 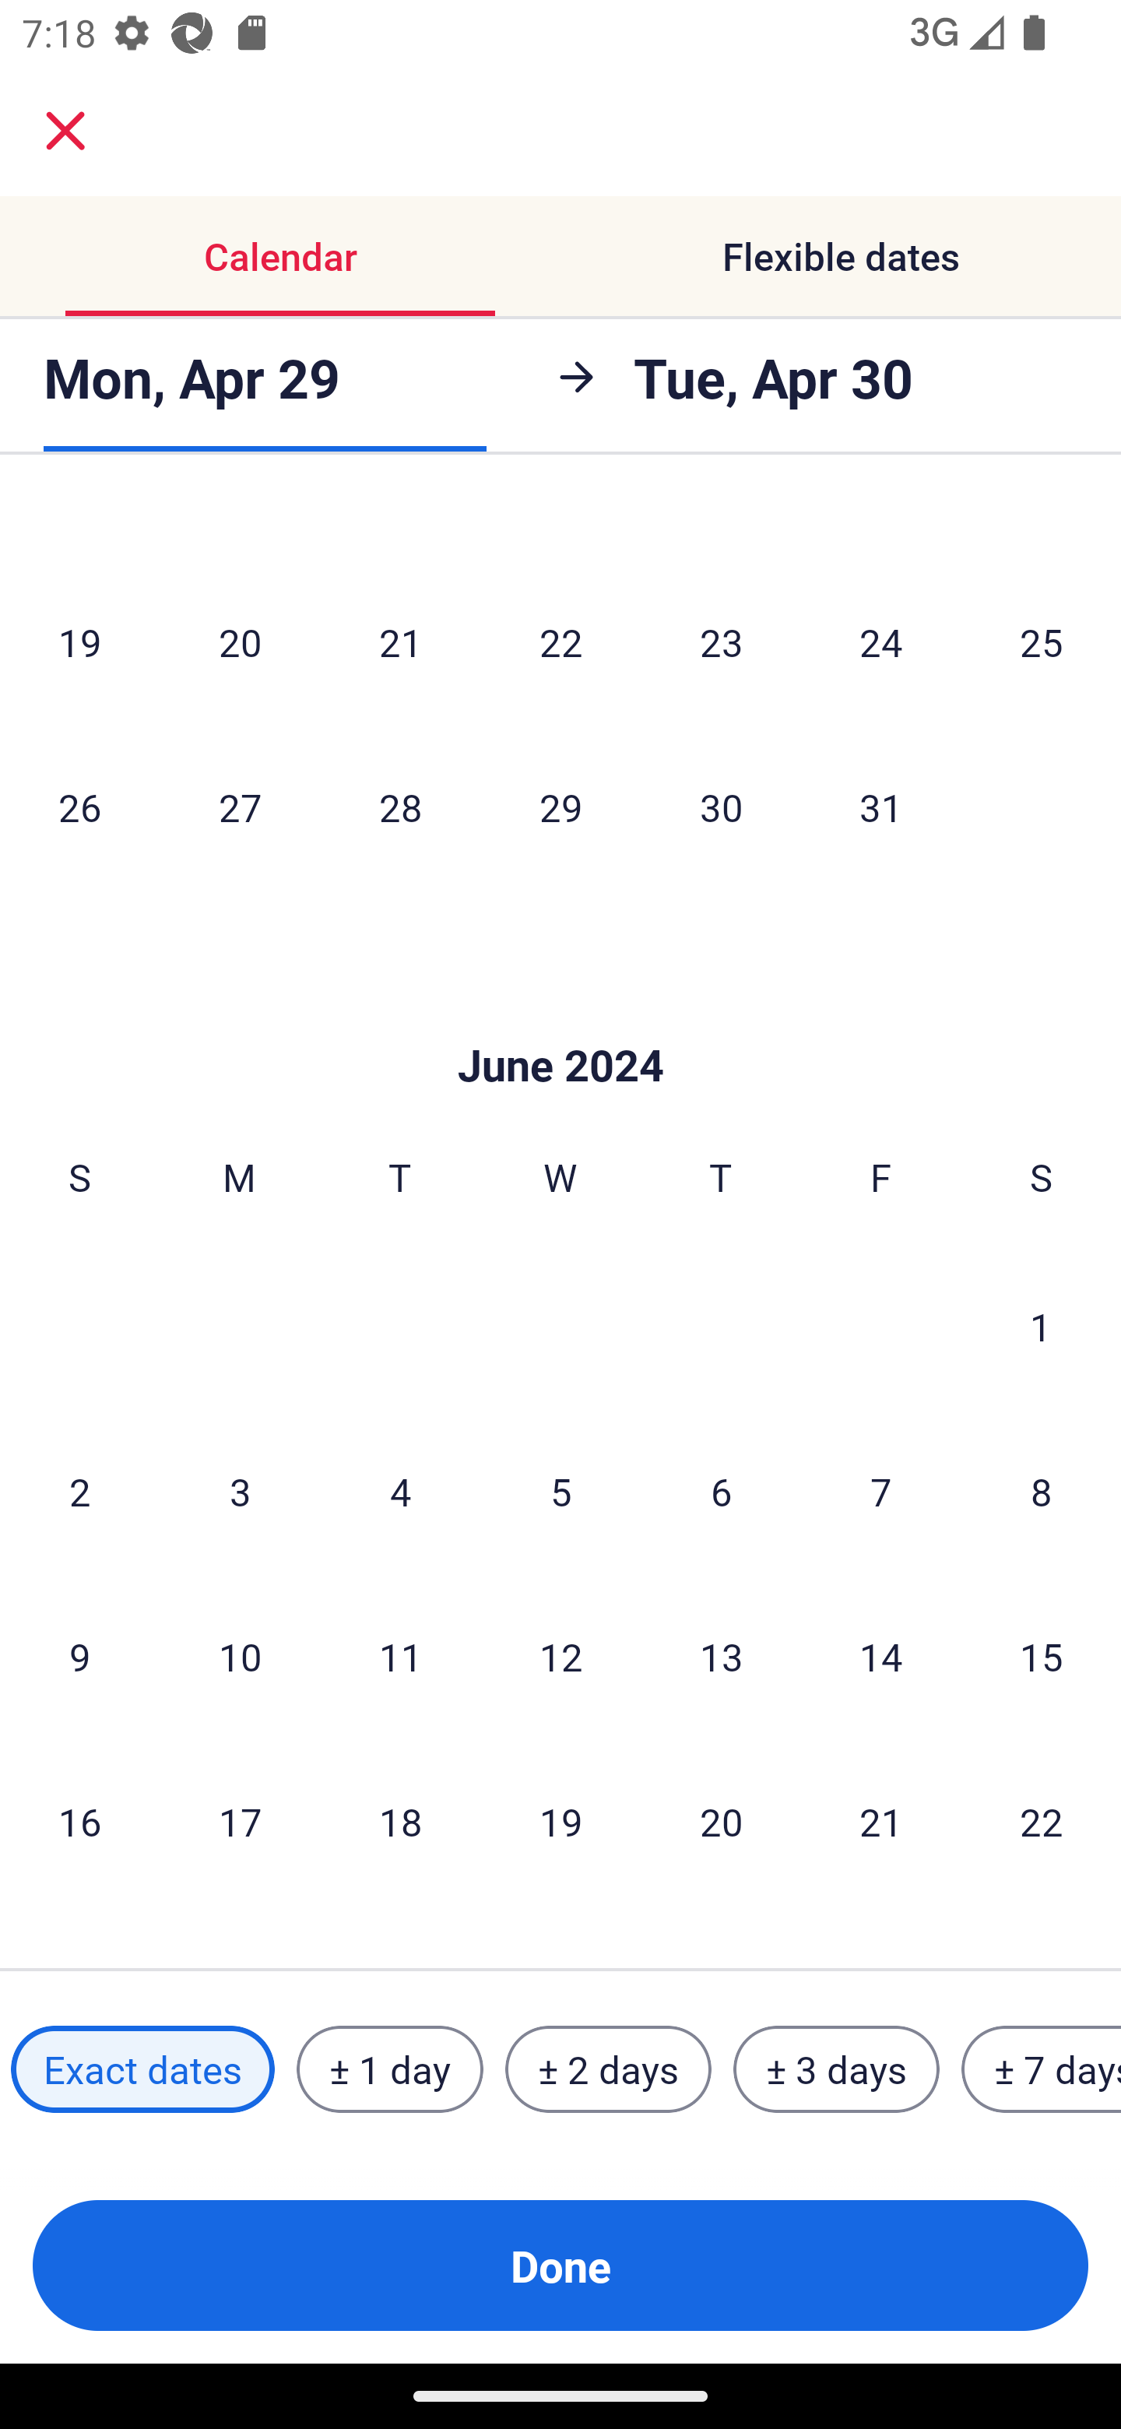 I want to click on 30 Thursday, May 30, 2024, so click(x=721, y=806).